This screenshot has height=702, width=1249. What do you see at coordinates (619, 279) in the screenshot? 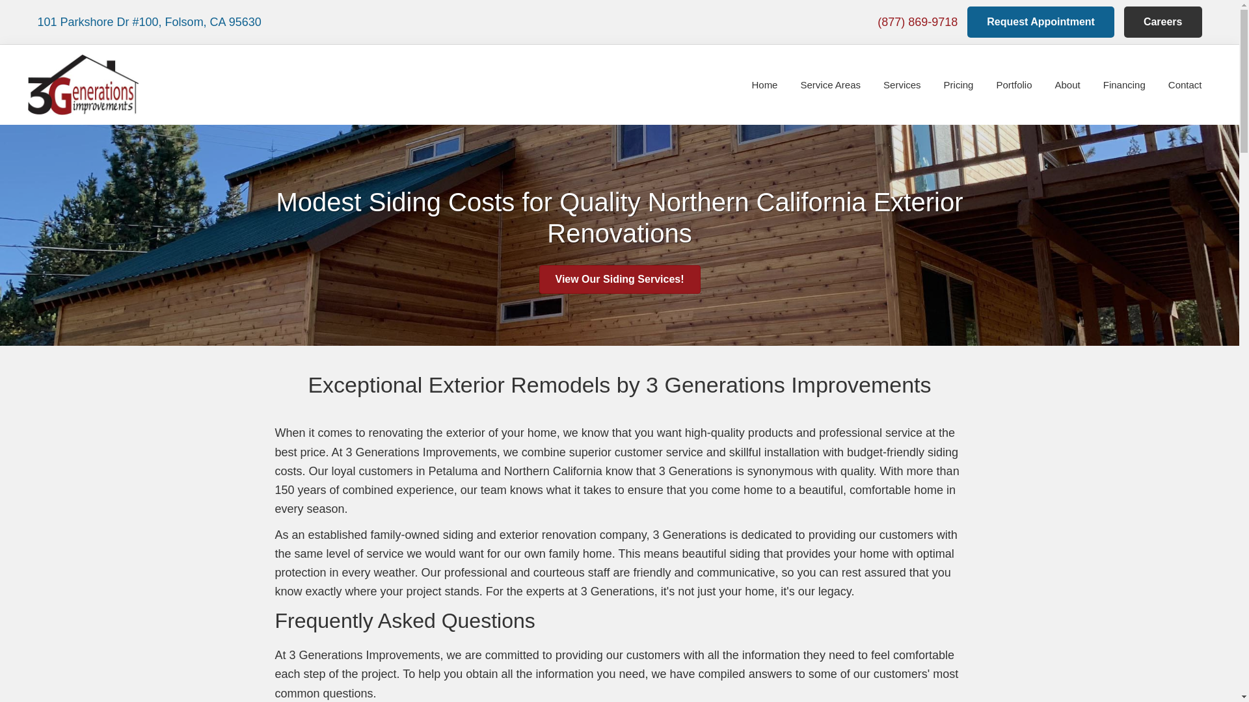
I see `View Our Siding Services!` at bounding box center [619, 279].